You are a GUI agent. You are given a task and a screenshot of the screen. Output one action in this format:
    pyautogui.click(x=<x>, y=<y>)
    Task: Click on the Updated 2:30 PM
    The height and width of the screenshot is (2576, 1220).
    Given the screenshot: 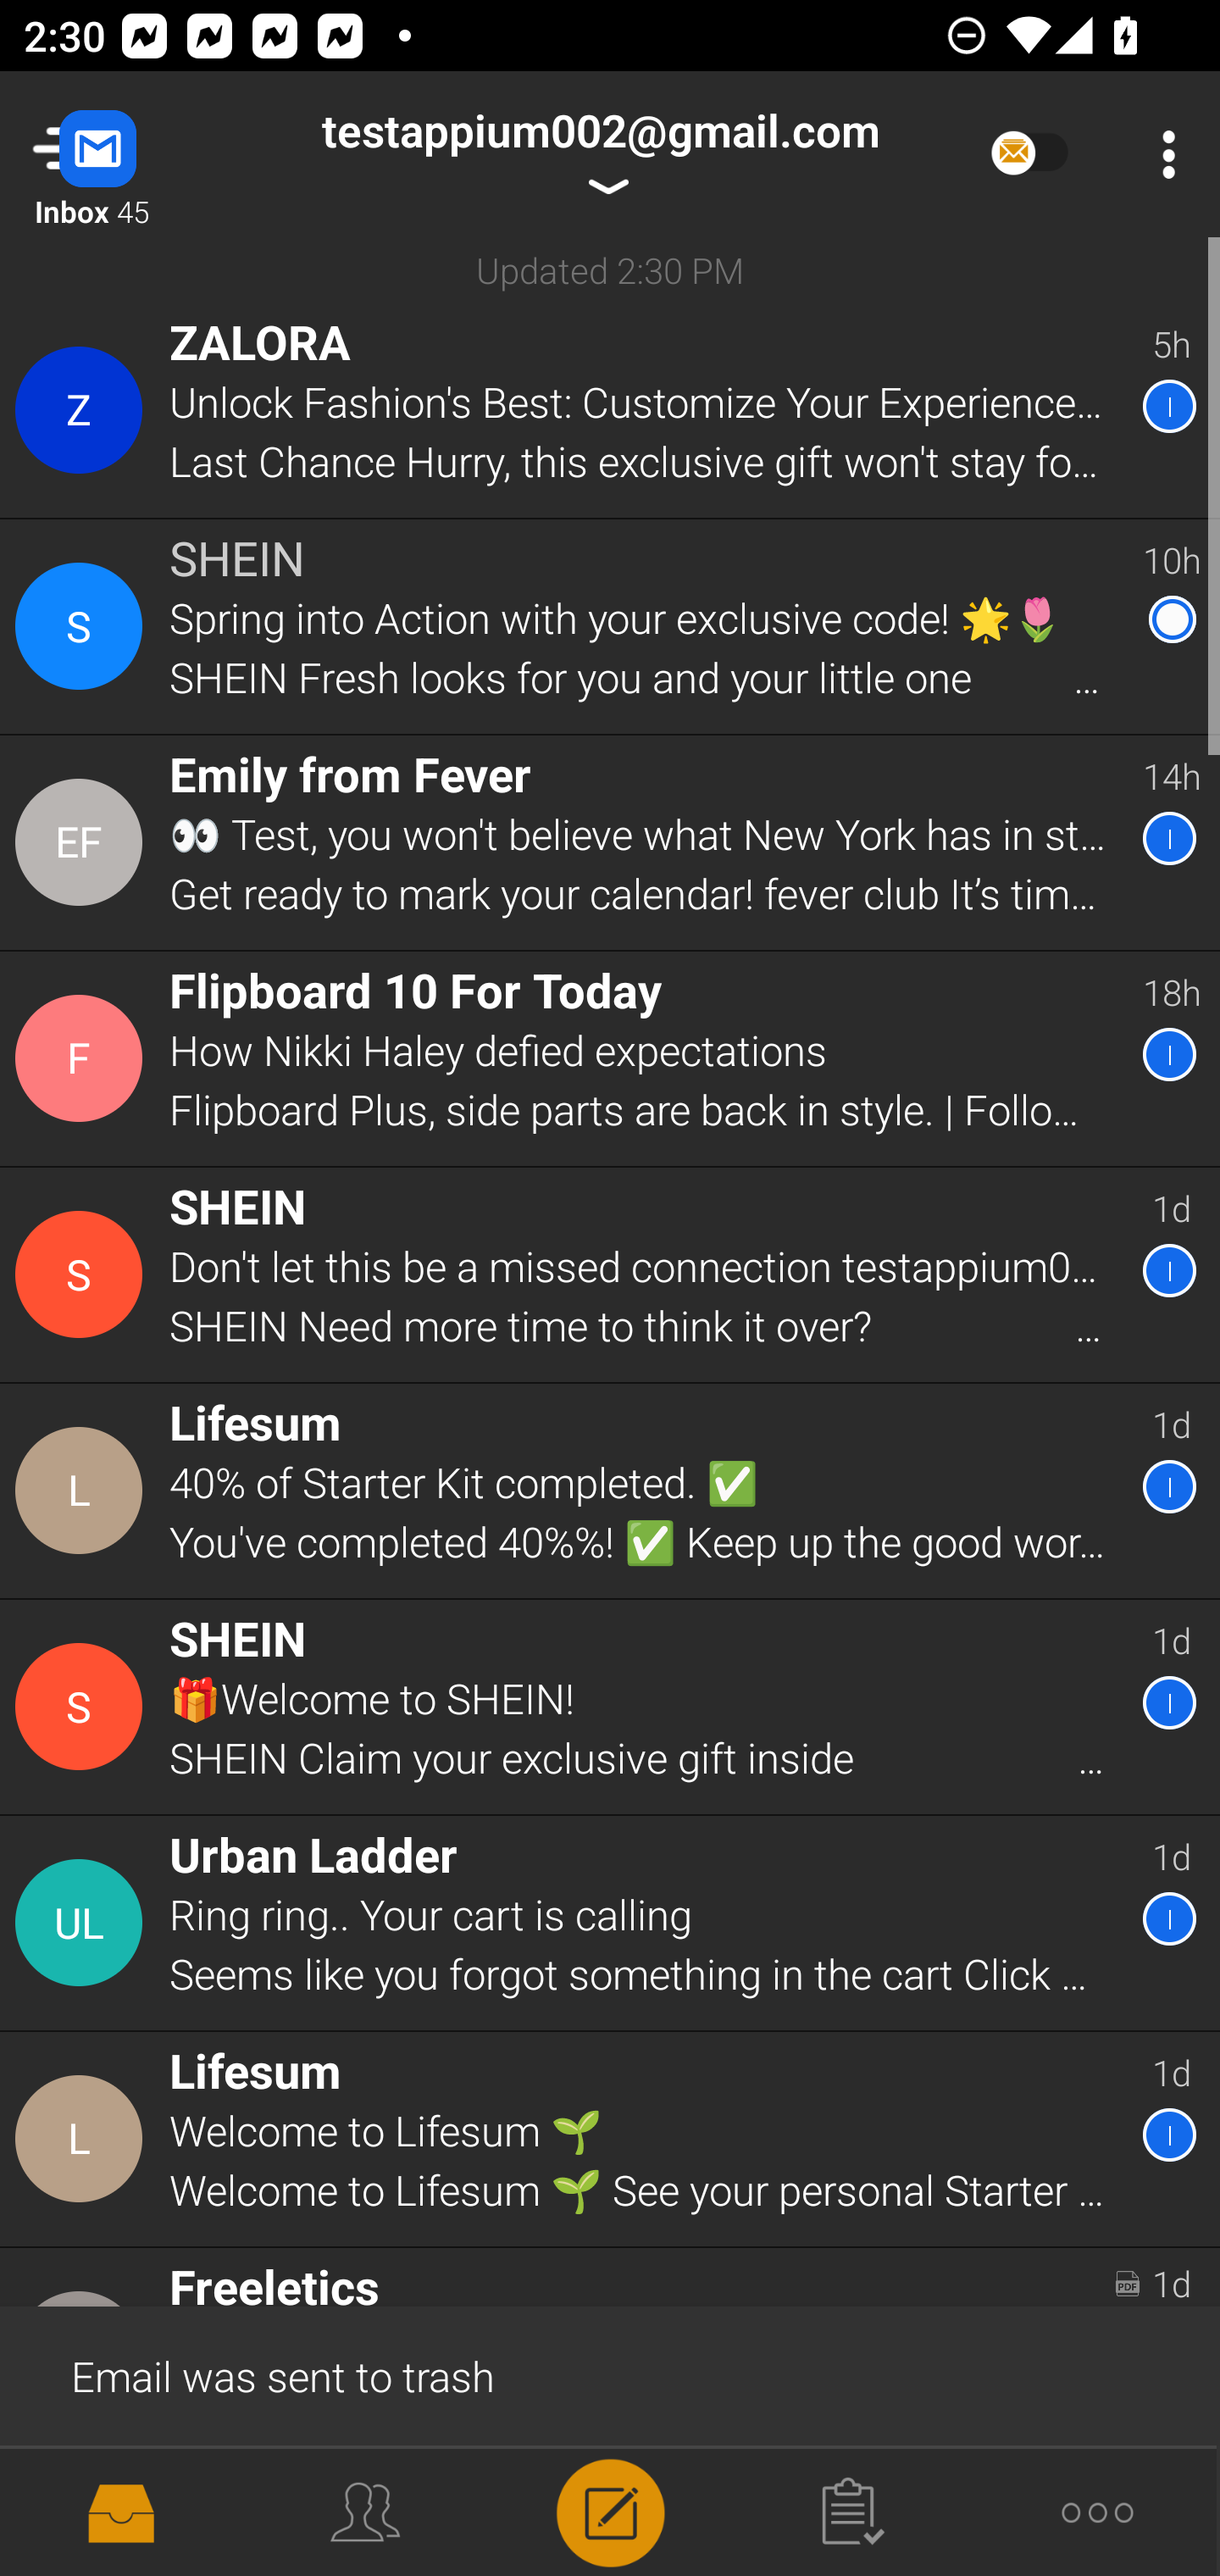 What is the action you would take?
    pyautogui.click(x=610, y=269)
    